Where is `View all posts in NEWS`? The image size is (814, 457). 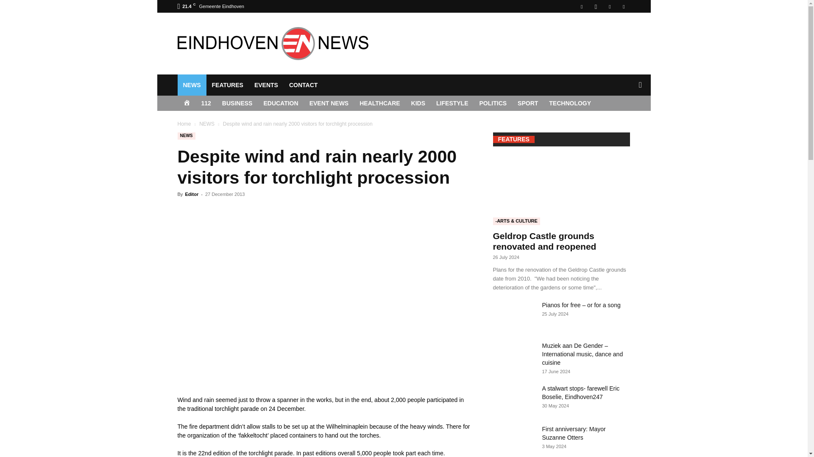 View all posts in NEWS is located at coordinates (207, 124).